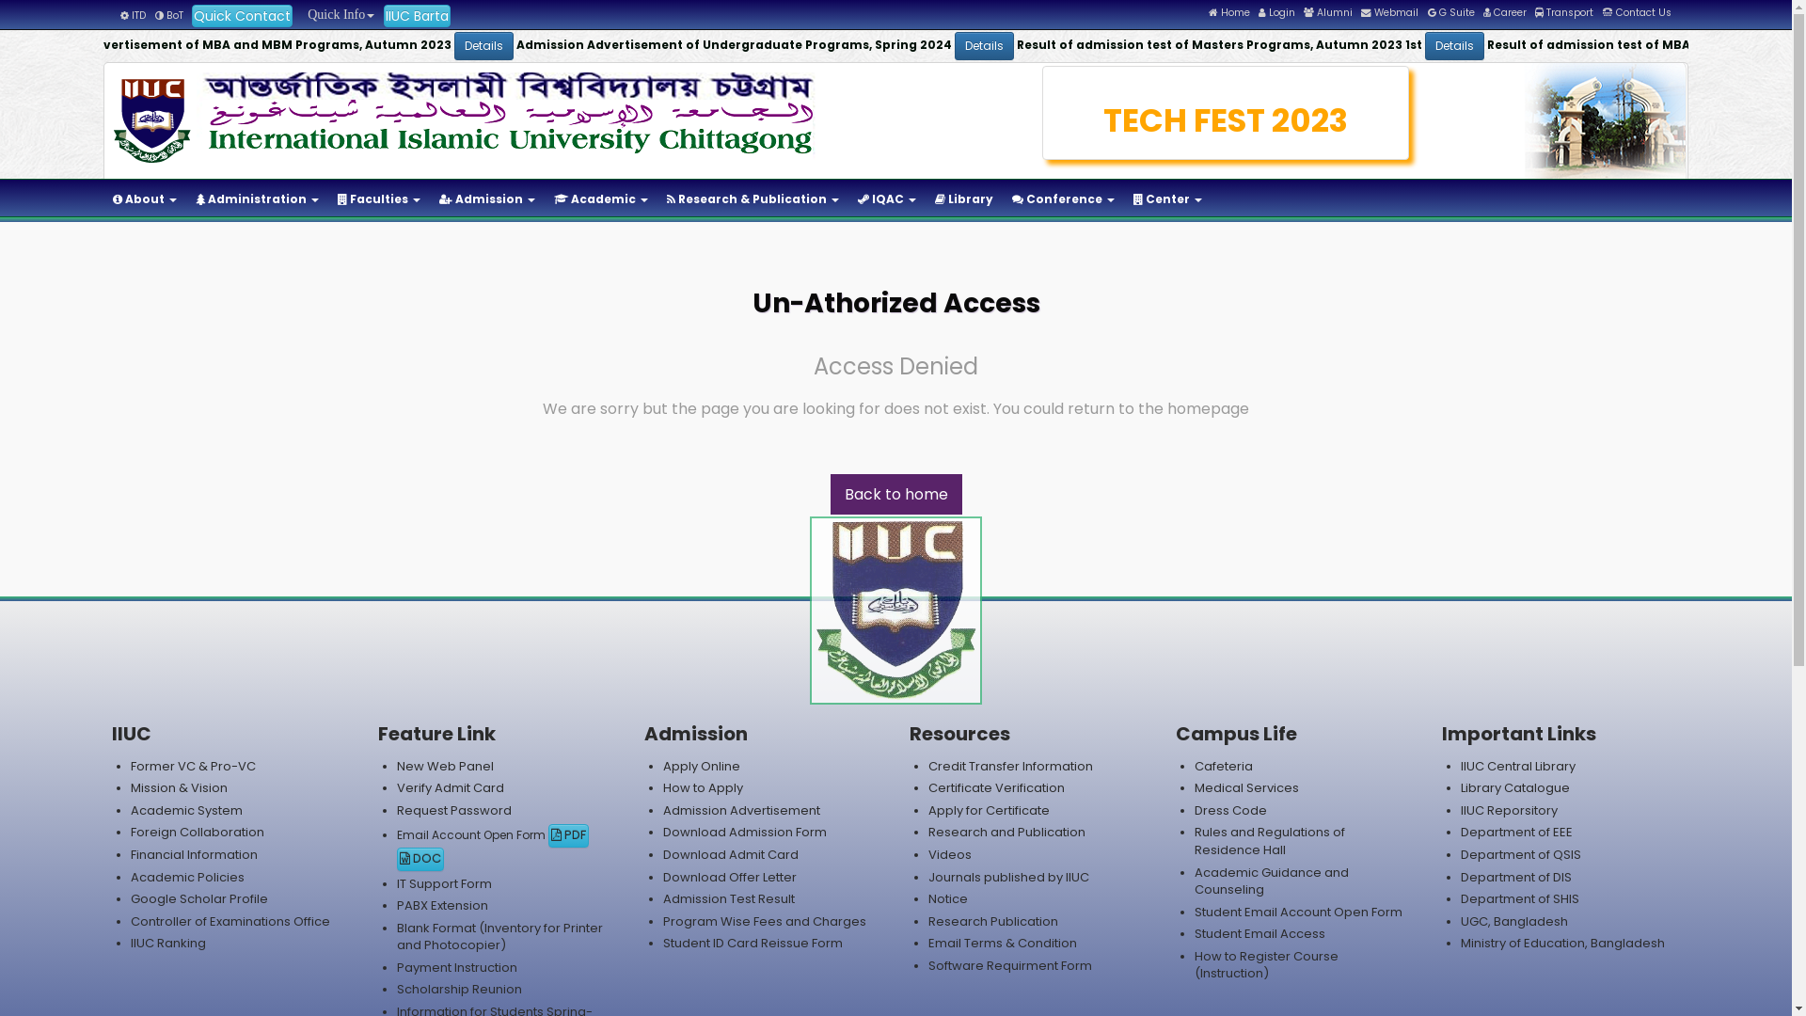  I want to click on DOC, so click(420, 860).